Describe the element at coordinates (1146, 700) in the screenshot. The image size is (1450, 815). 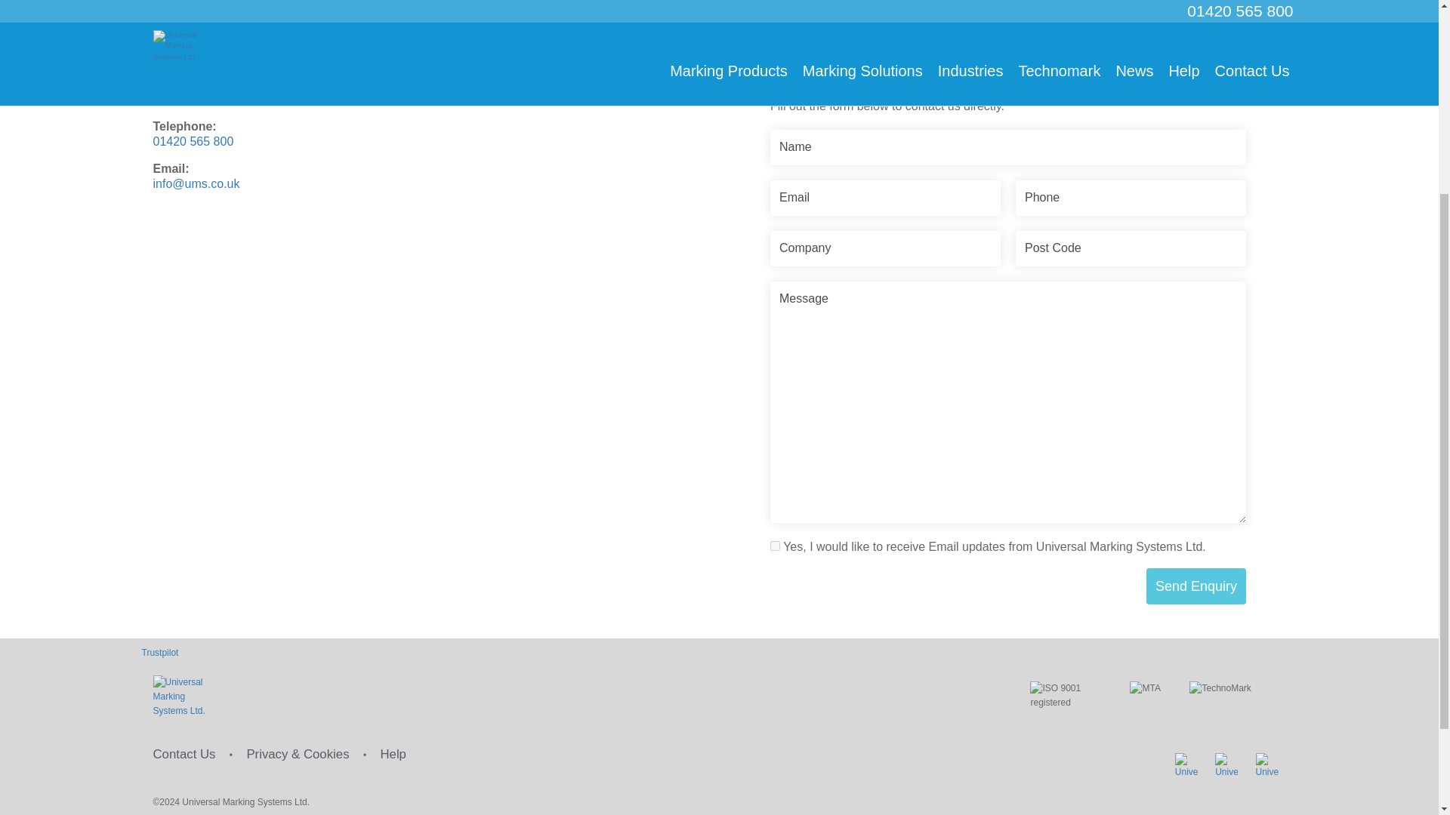
I see `MTA` at that location.